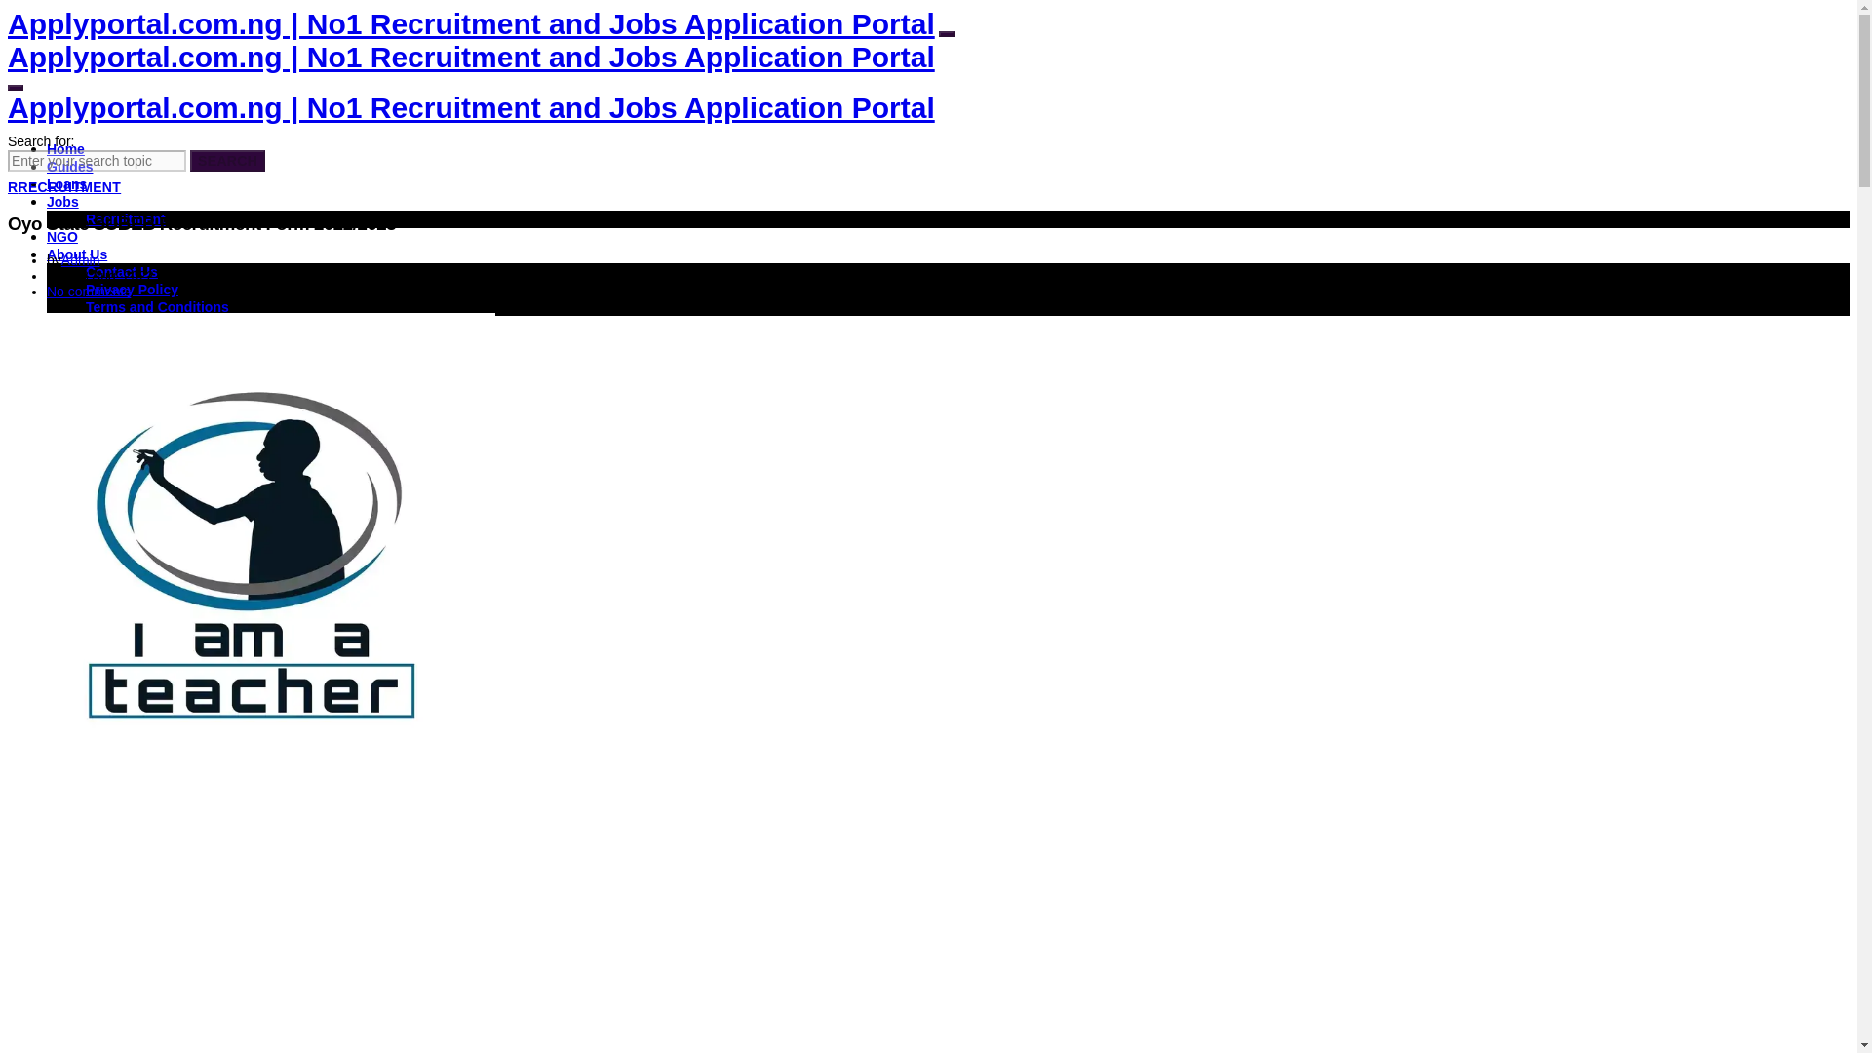  Describe the element at coordinates (228, 161) in the screenshot. I see `SEARCH` at that location.